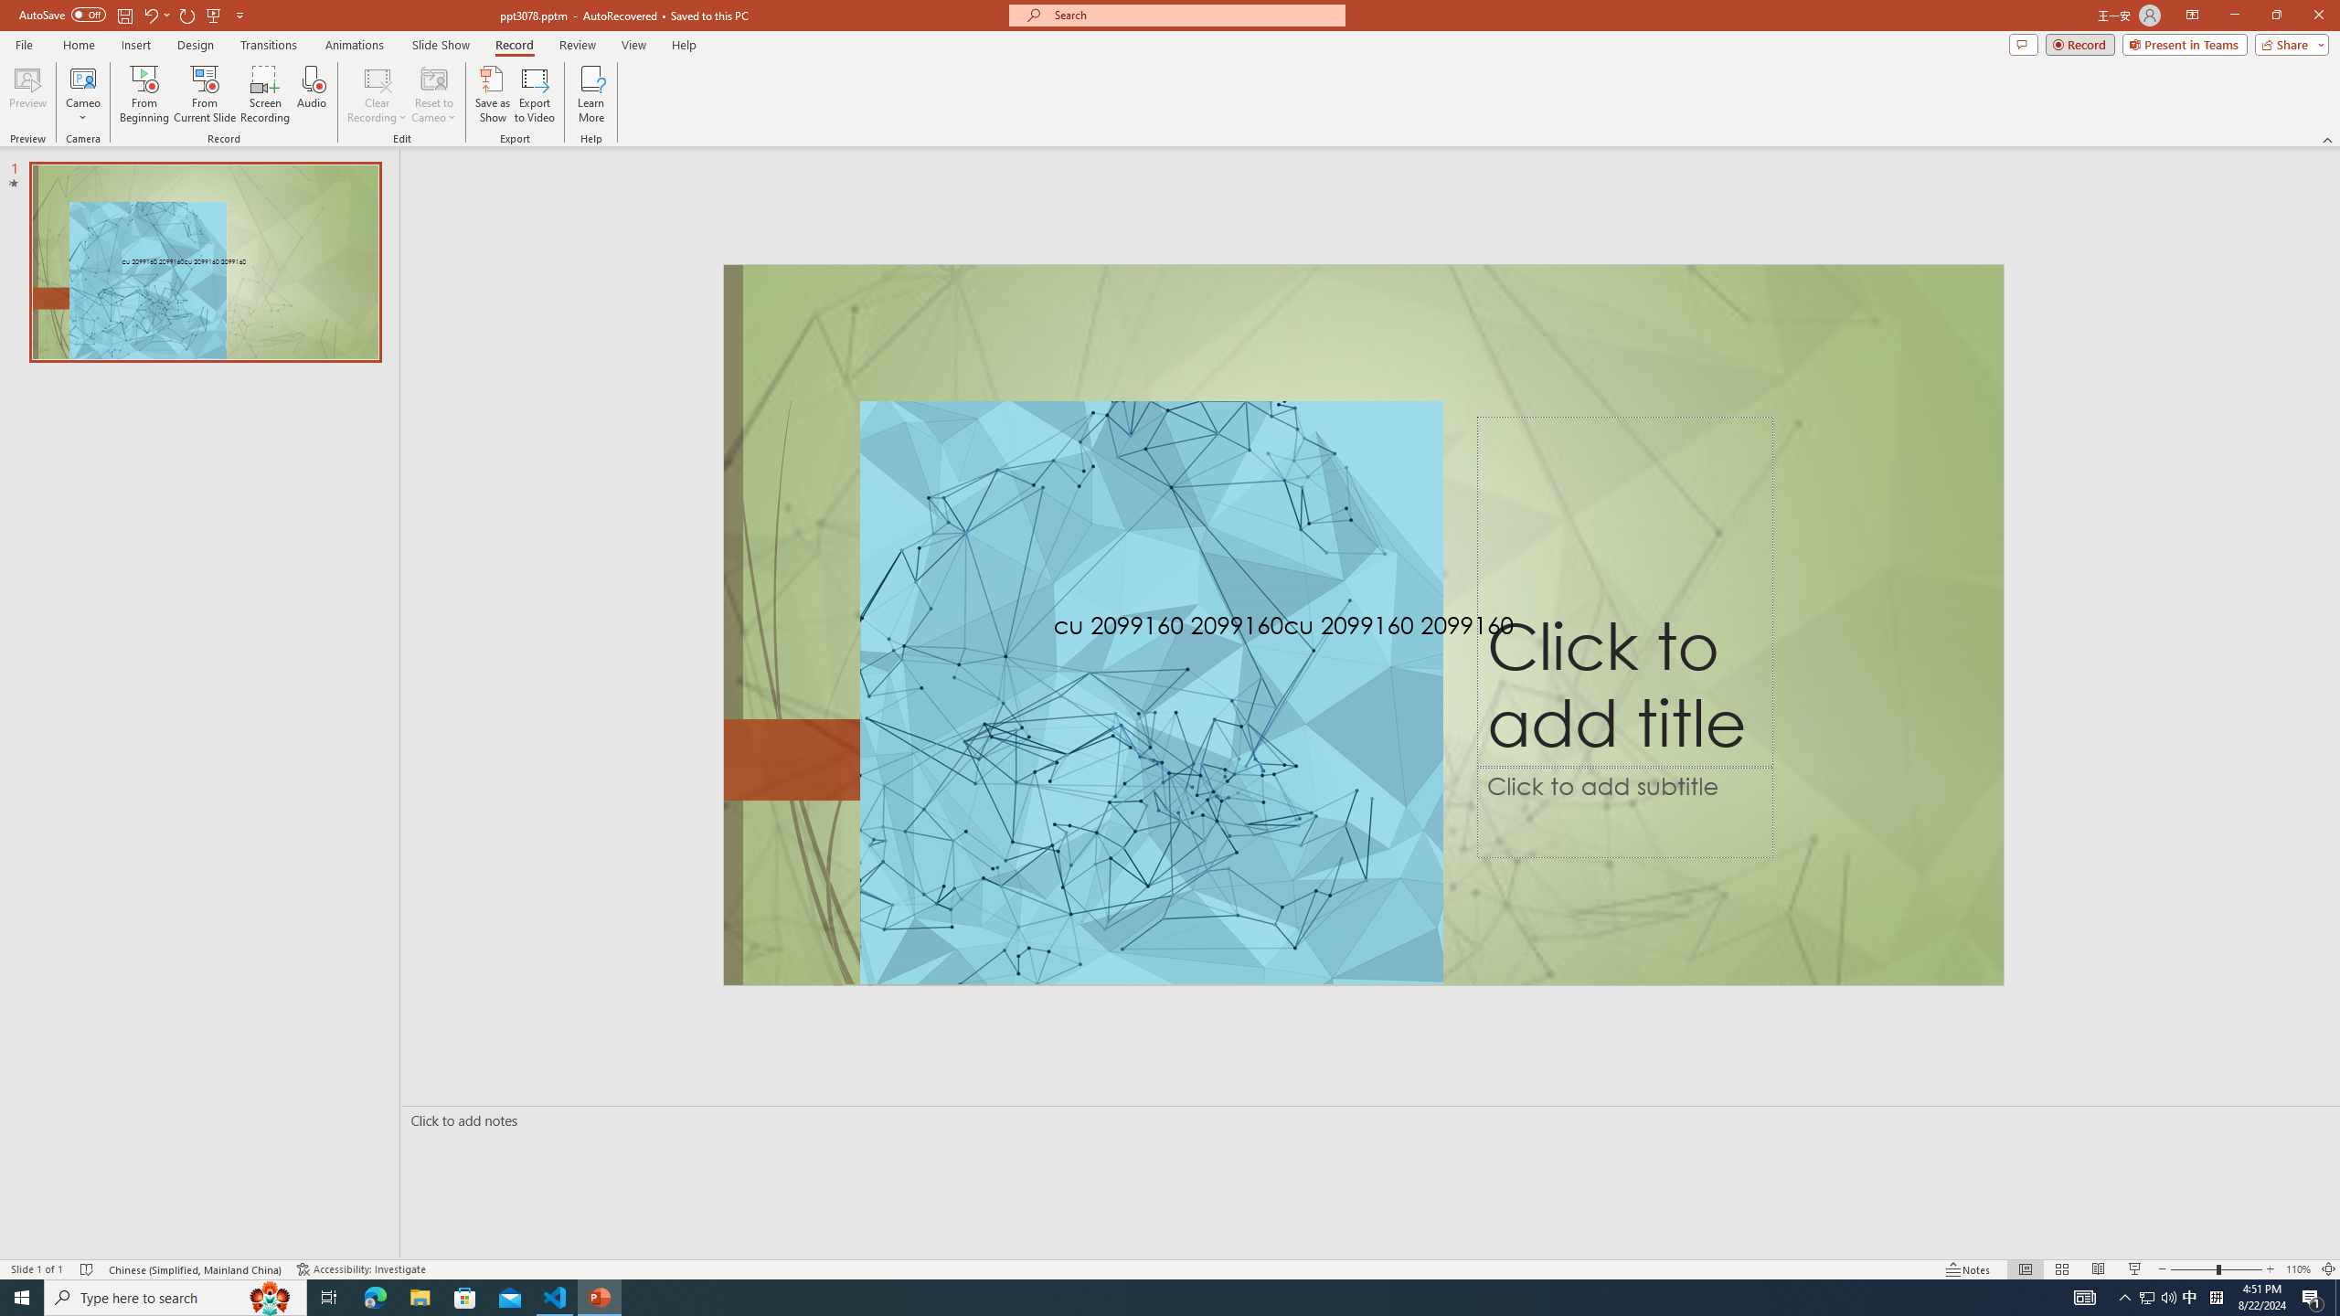 Image resolution: width=2340 pixels, height=1316 pixels. Describe the element at coordinates (592, 94) in the screenshot. I see `Learn More` at that location.